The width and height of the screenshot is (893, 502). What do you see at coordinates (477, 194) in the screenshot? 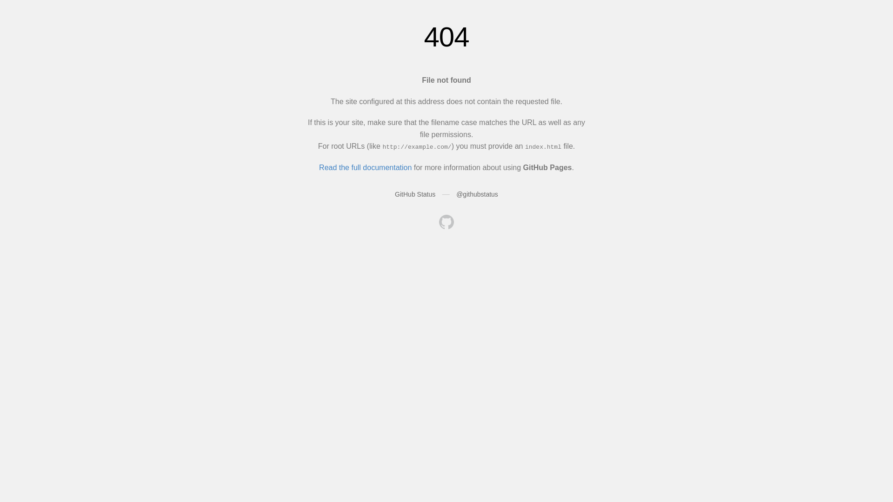
I see `@githubstatus` at bounding box center [477, 194].